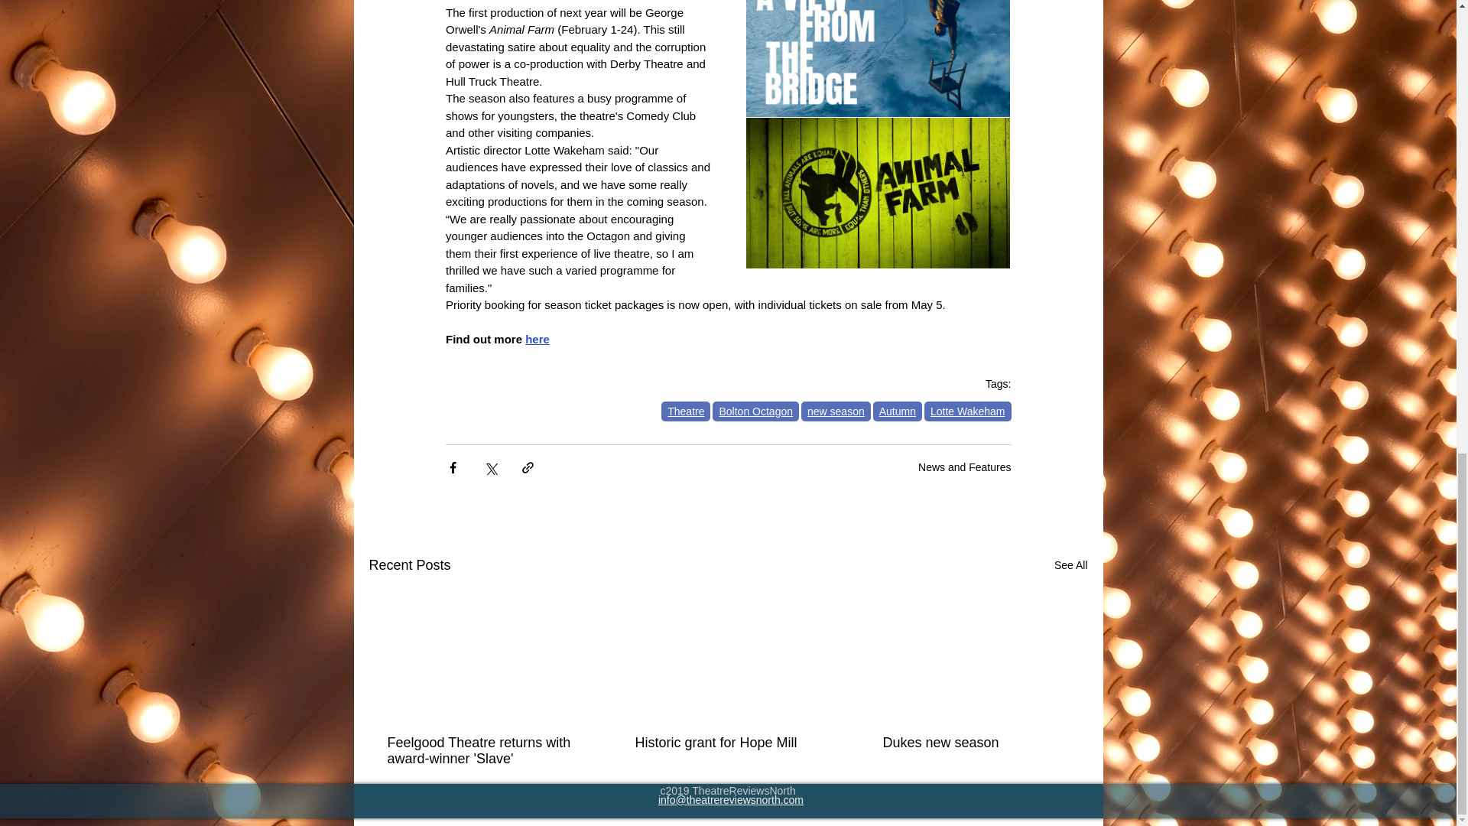  I want to click on here, so click(537, 340).